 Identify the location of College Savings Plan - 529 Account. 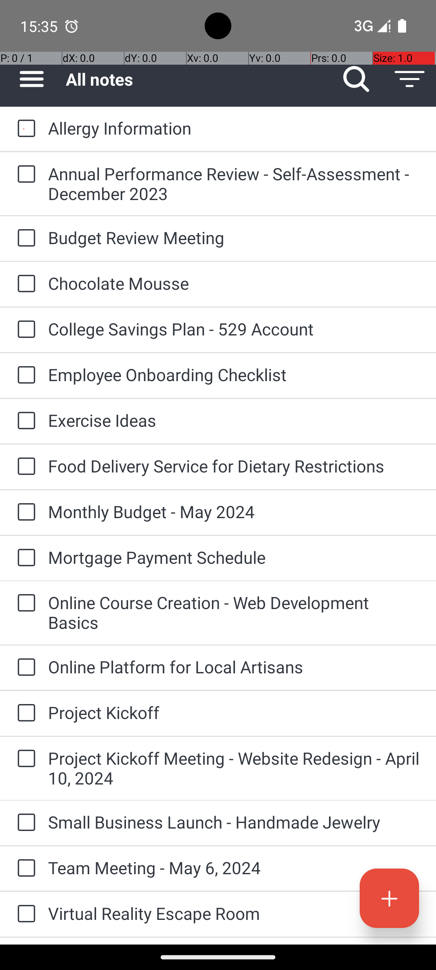
(234, 329).